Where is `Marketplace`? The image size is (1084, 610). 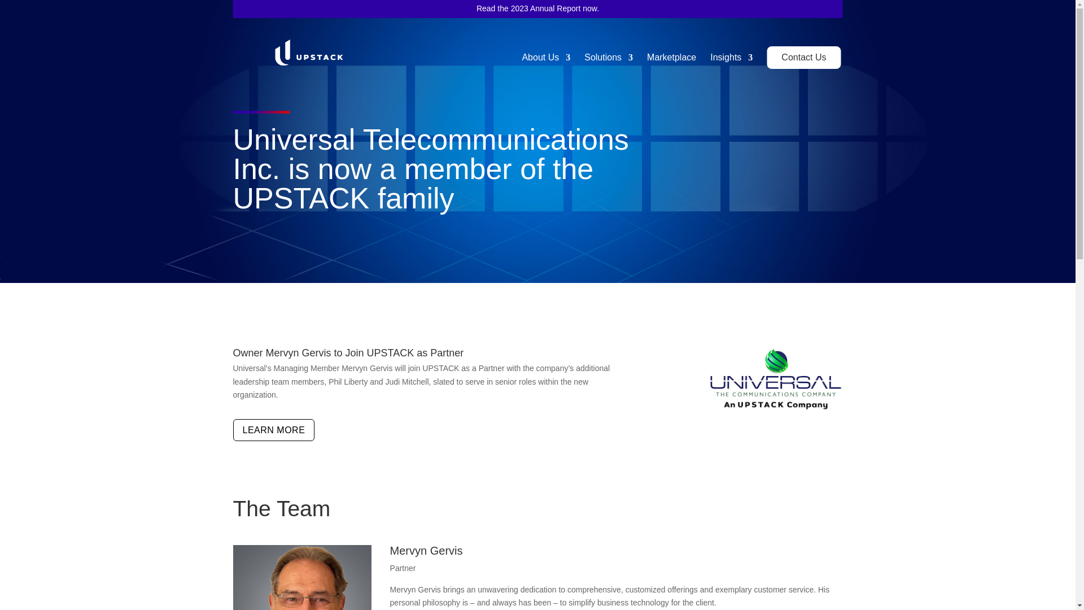
Marketplace is located at coordinates (671, 63).